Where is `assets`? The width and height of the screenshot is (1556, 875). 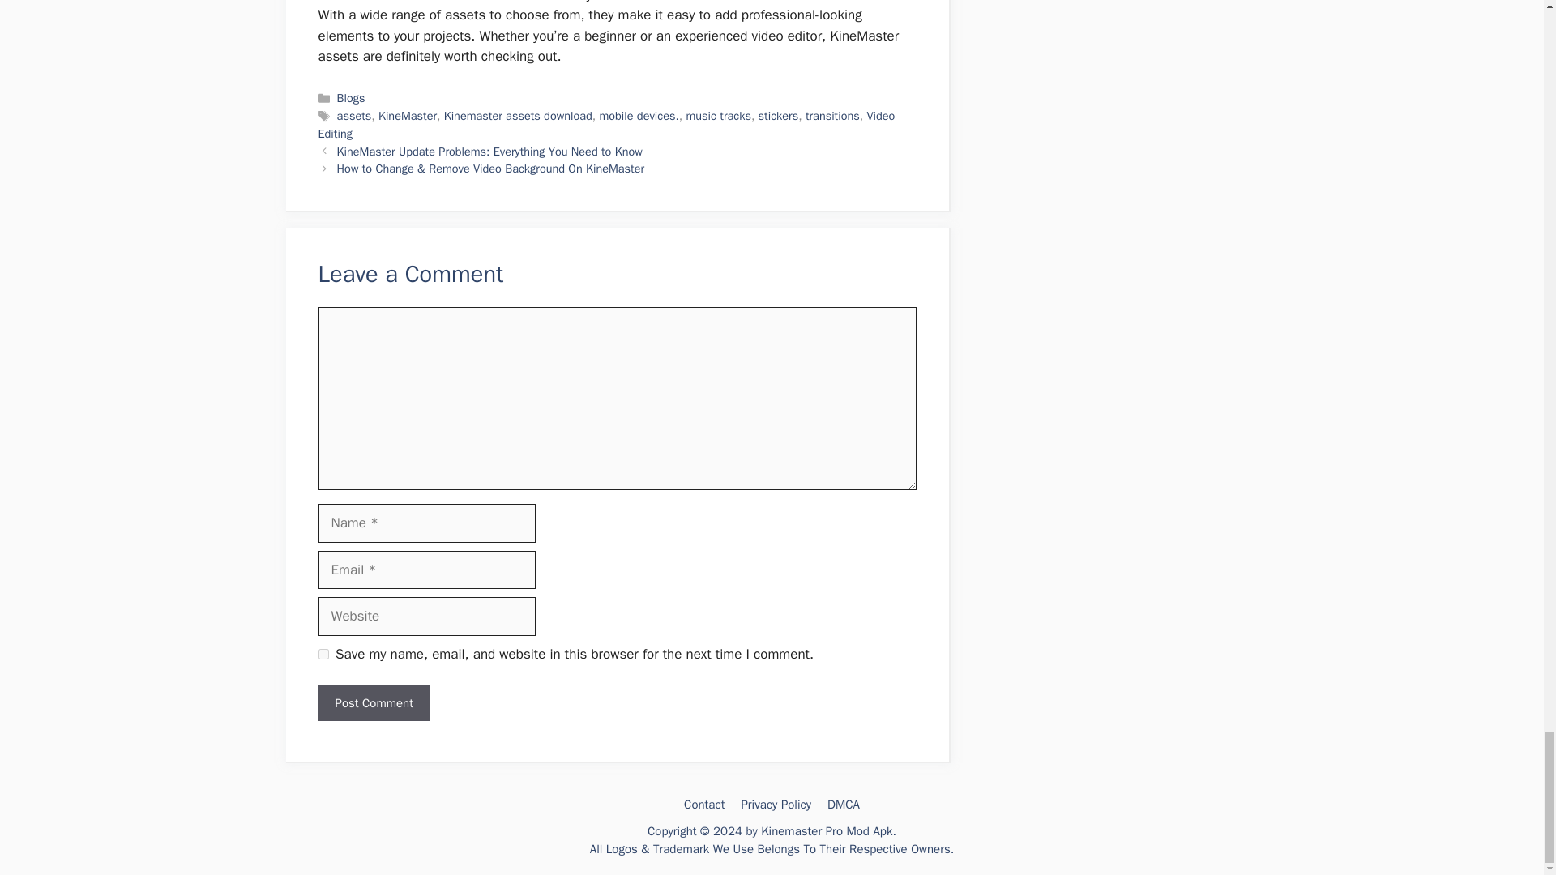 assets is located at coordinates (354, 115).